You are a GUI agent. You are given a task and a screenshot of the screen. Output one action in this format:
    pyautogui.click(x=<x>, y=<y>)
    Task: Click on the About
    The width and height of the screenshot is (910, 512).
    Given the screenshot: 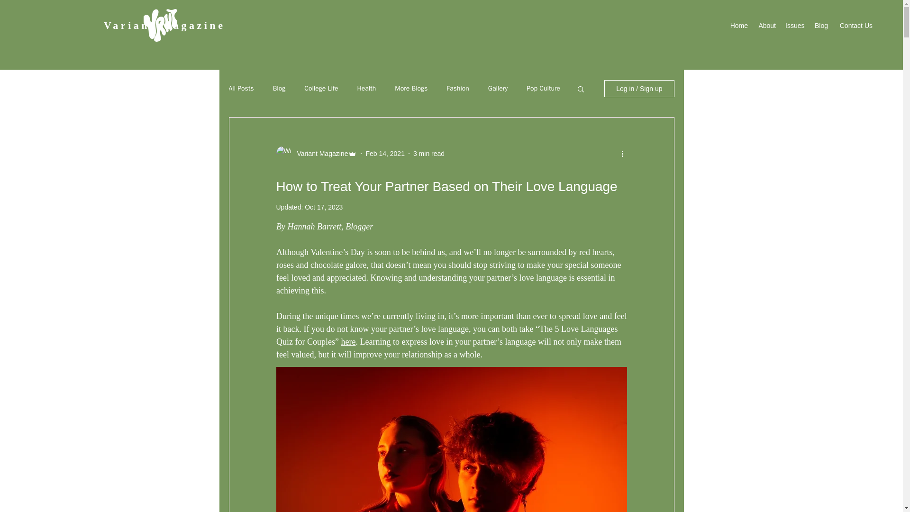 What is the action you would take?
    pyautogui.click(x=766, y=26)
    